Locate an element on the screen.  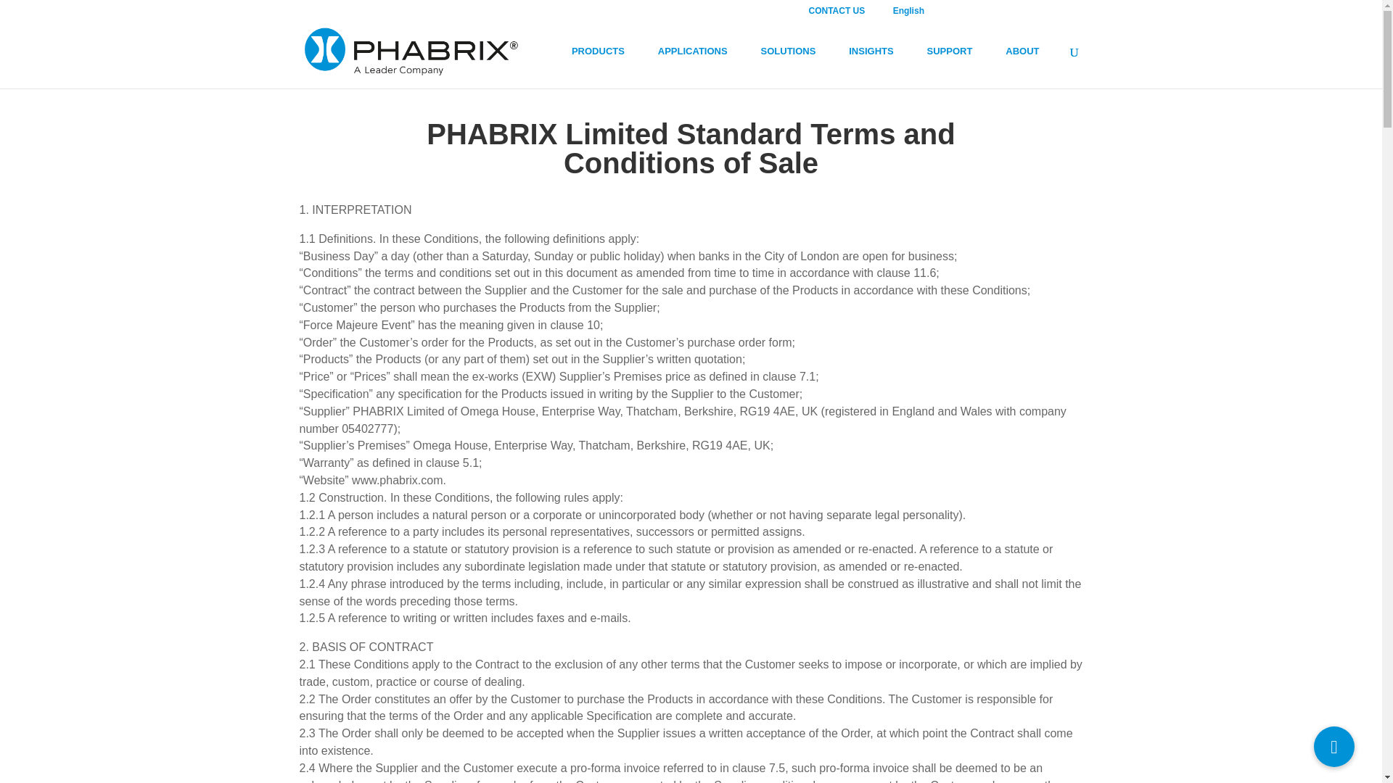
APPLICATIONS is located at coordinates (699, 64).